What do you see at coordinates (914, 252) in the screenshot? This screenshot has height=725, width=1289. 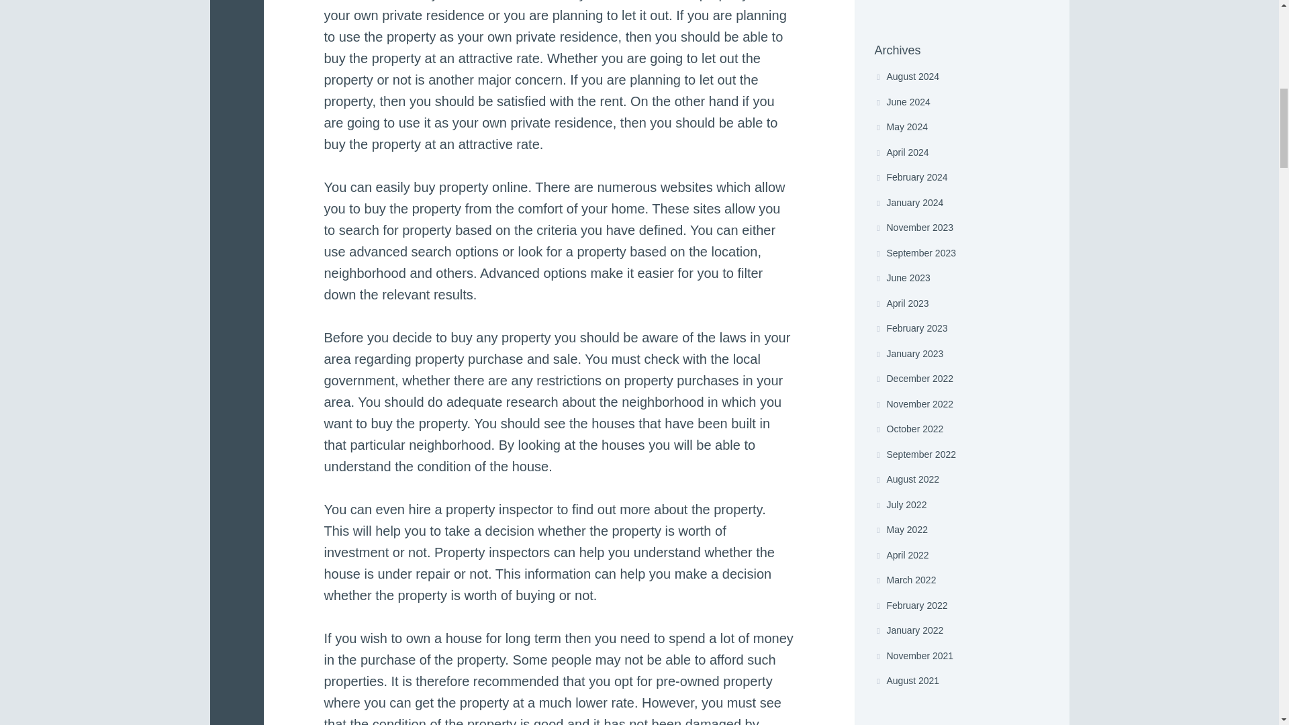 I see `September 2023` at bounding box center [914, 252].